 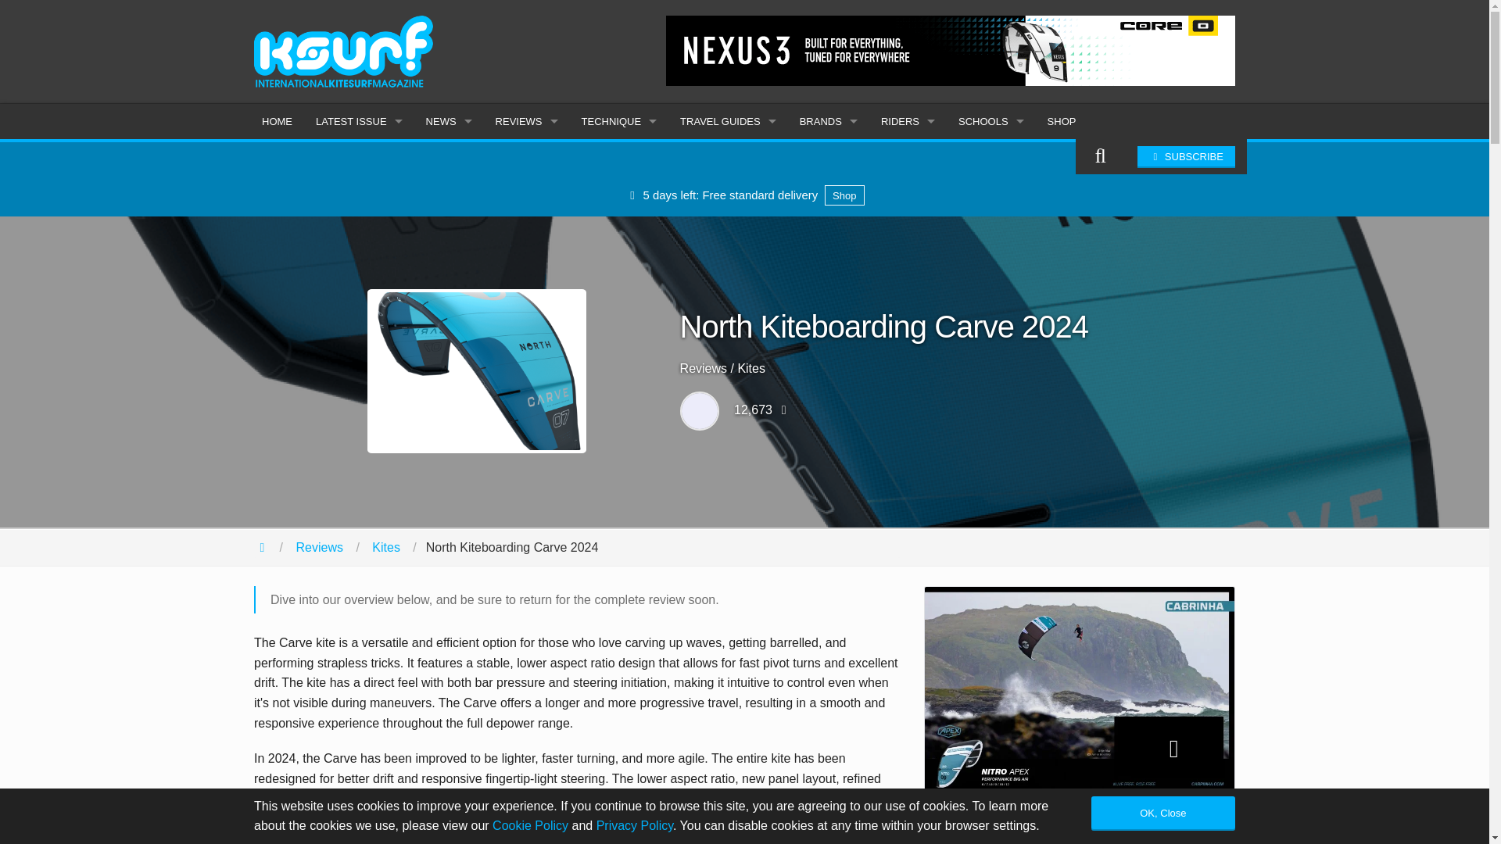 What do you see at coordinates (527, 121) in the screenshot?
I see `REVIEWS` at bounding box center [527, 121].